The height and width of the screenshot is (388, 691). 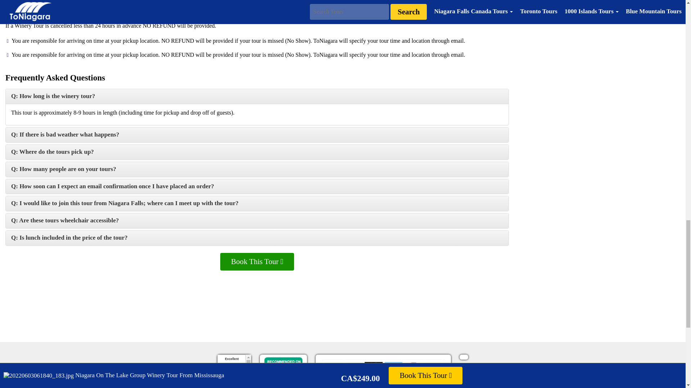 I want to click on Book This Tour, so click(x=257, y=262).